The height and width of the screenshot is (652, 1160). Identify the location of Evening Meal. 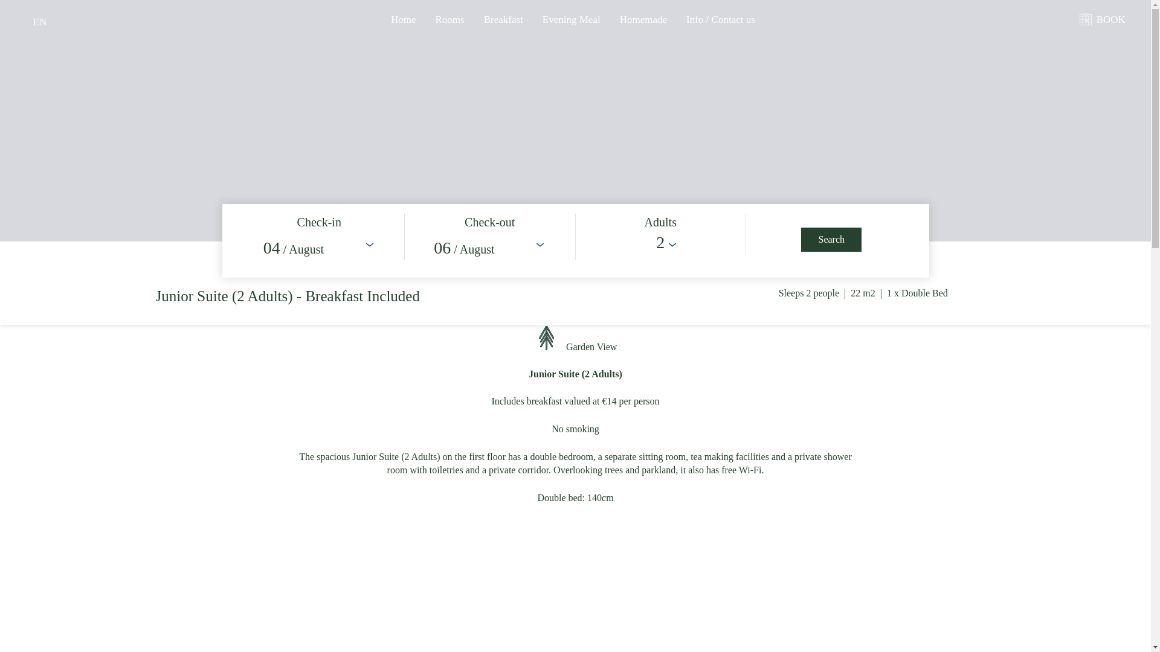
(572, 19).